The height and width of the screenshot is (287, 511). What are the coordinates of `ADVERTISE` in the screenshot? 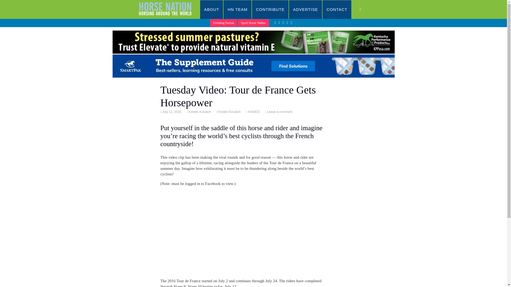 It's located at (306, 10).